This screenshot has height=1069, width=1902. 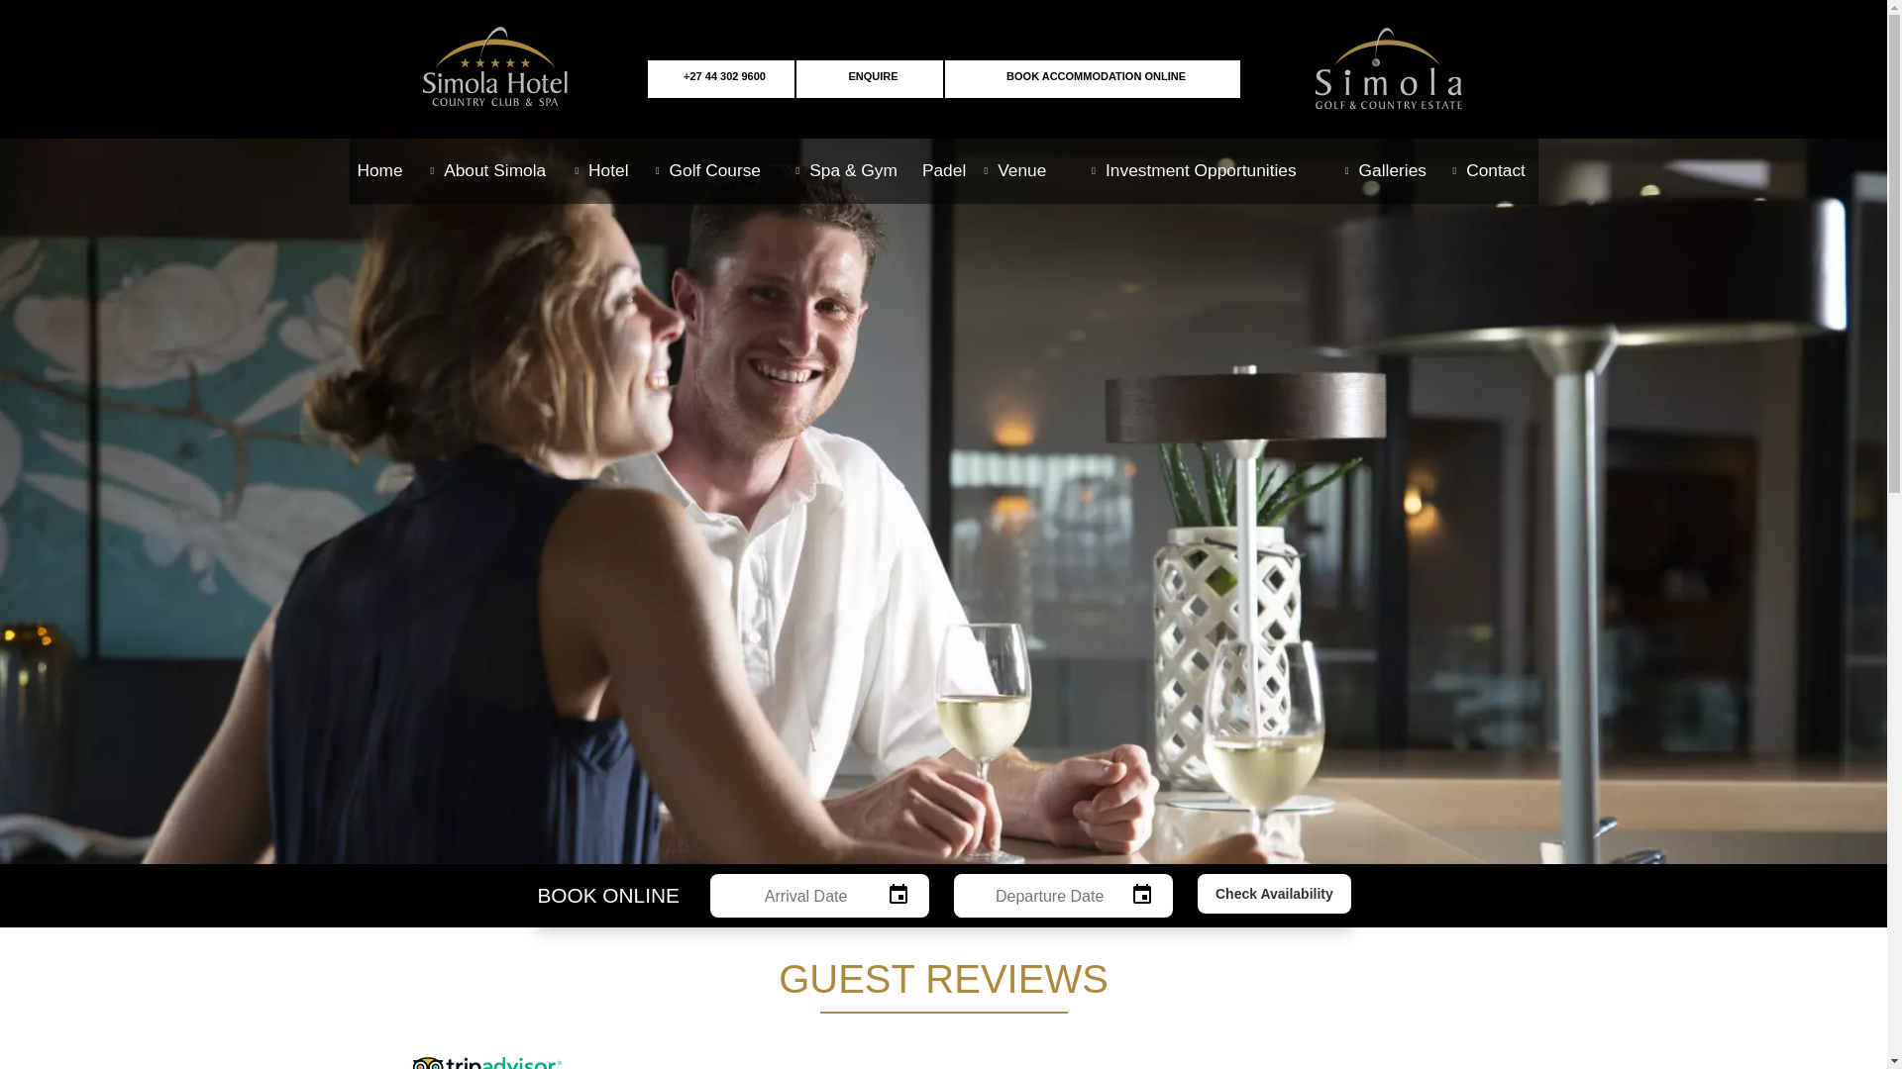 What do you see at coordinates (1195, 170) in the screenshot?
I see `Investment Opportunities` at bounding box center [1195, 170].